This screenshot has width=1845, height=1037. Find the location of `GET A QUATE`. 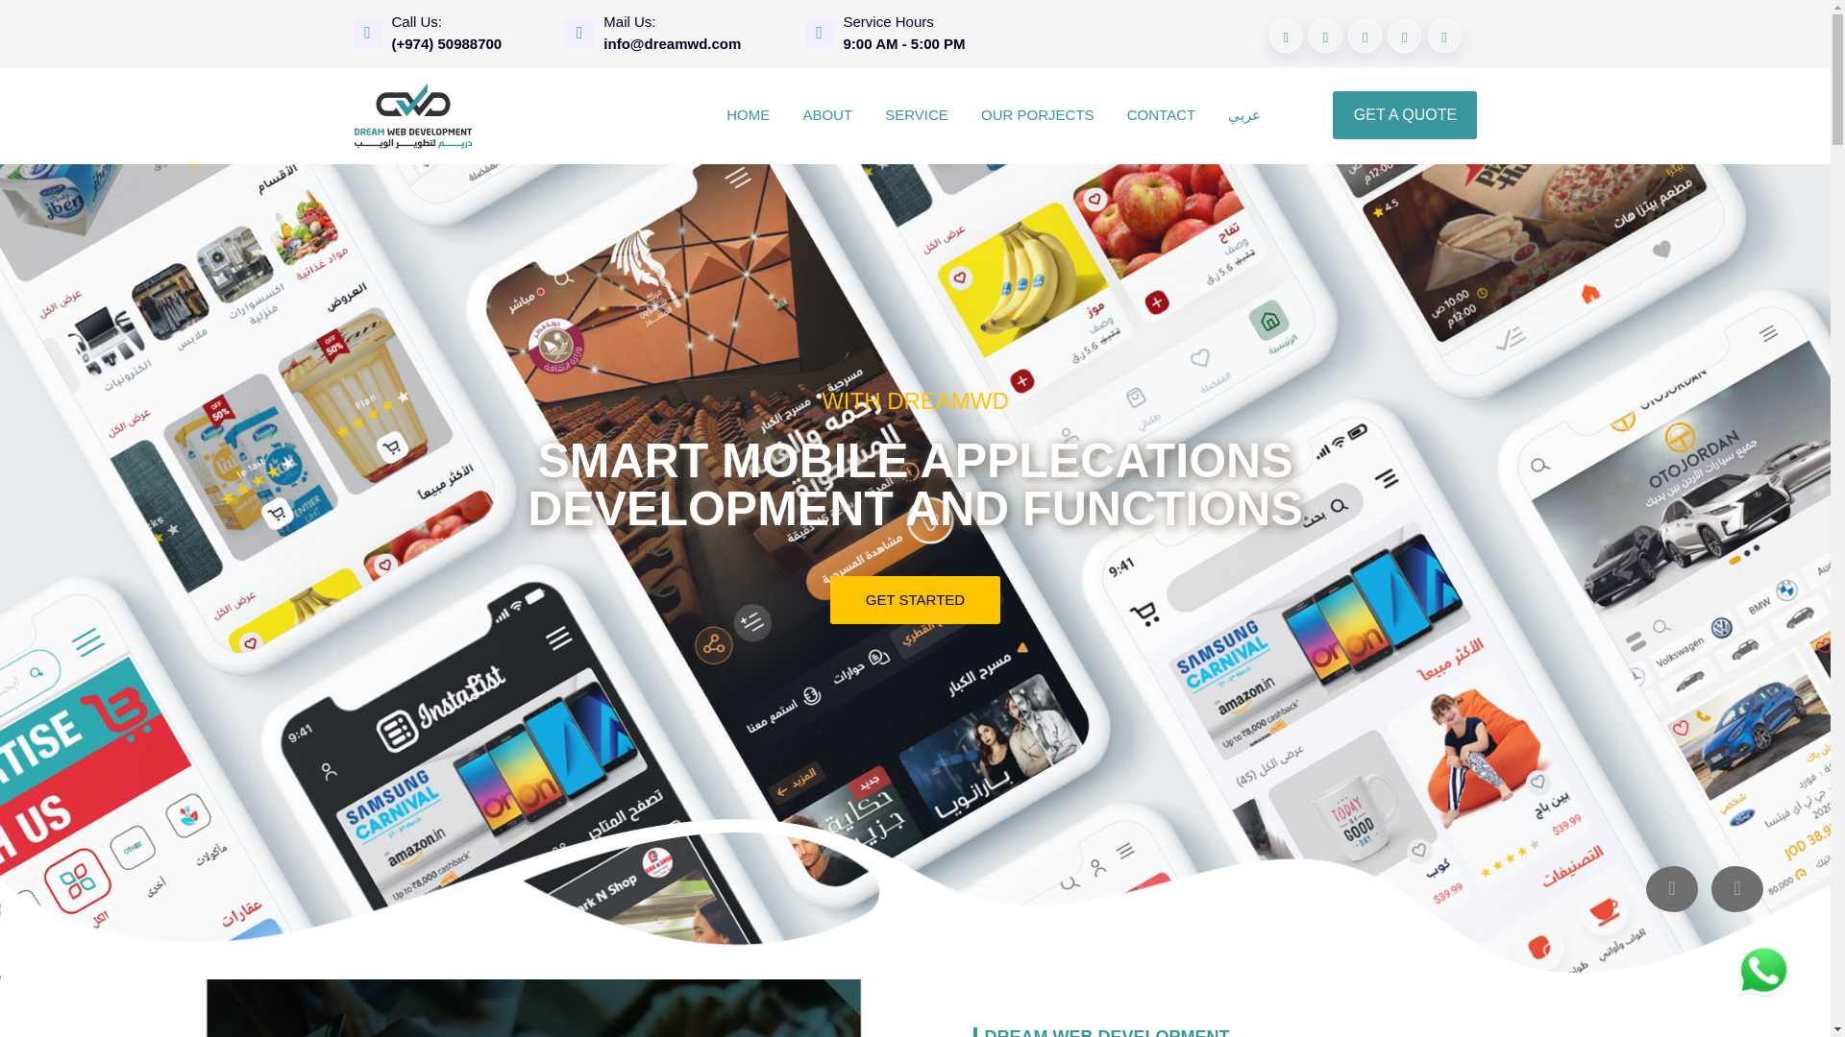

GET A QUATE is located at coordinates (915, 600).